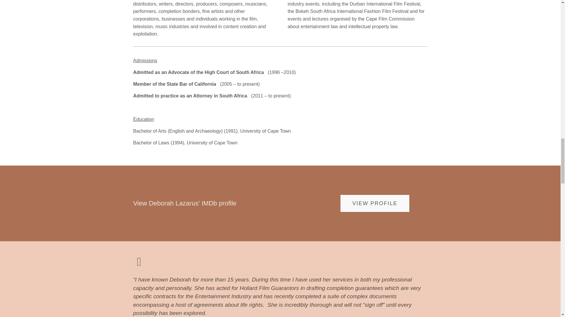 The image size is (565, 317). Describe the element at coordinates (375, 203) in the screenshot. I see `VIEW PROFILE` at that location.